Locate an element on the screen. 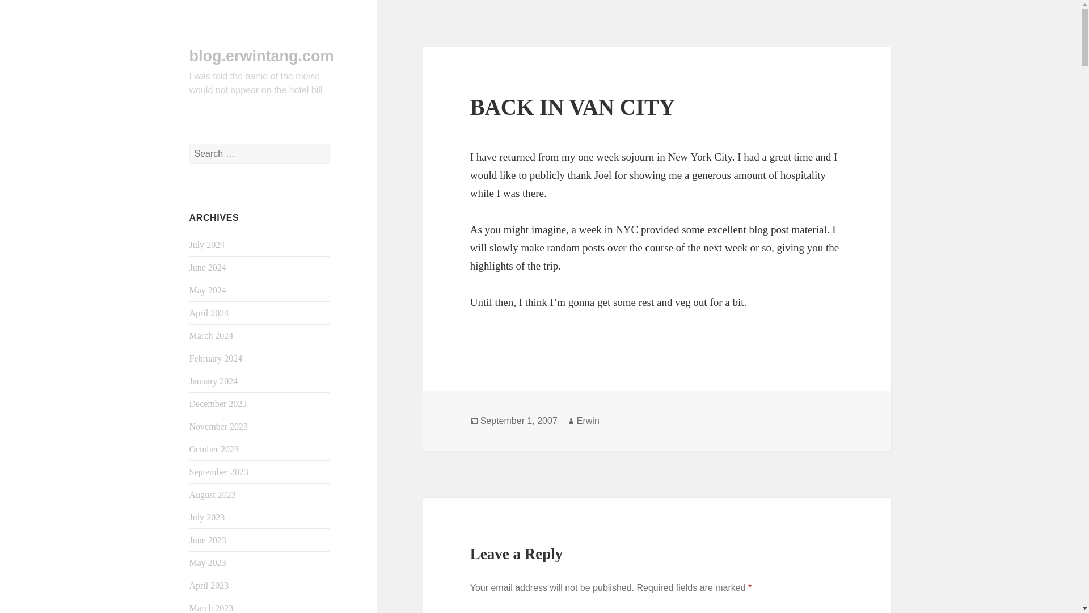 Image resolution: width=1089 pixels, height=613 pixels. February 2024 is located at coordinates (216, 359).